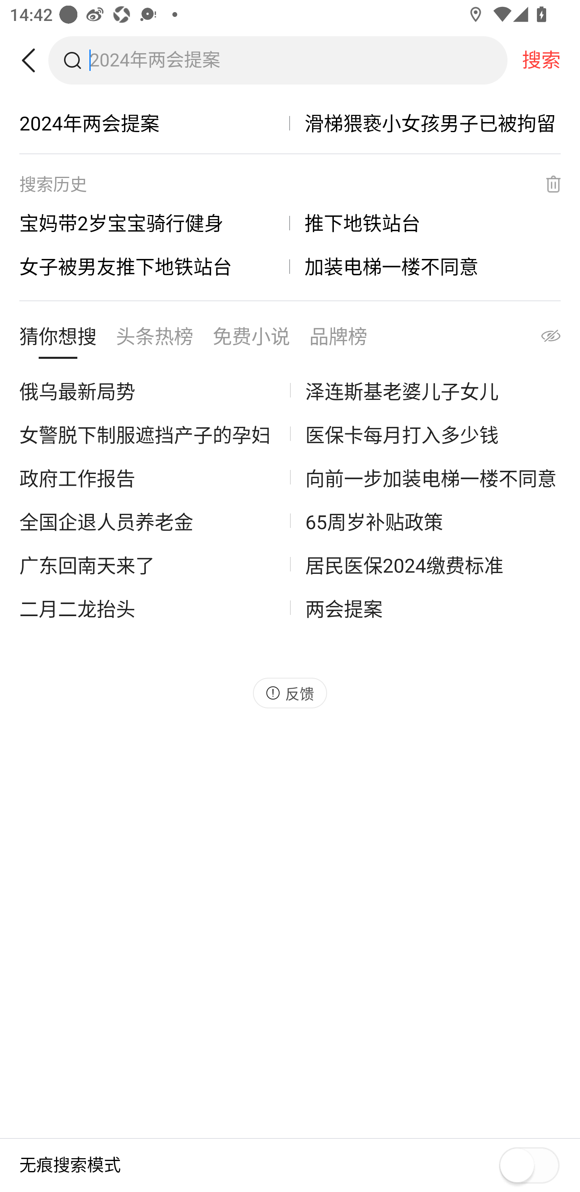  I want to click on 免费小说 按钮, so click(251, 339).